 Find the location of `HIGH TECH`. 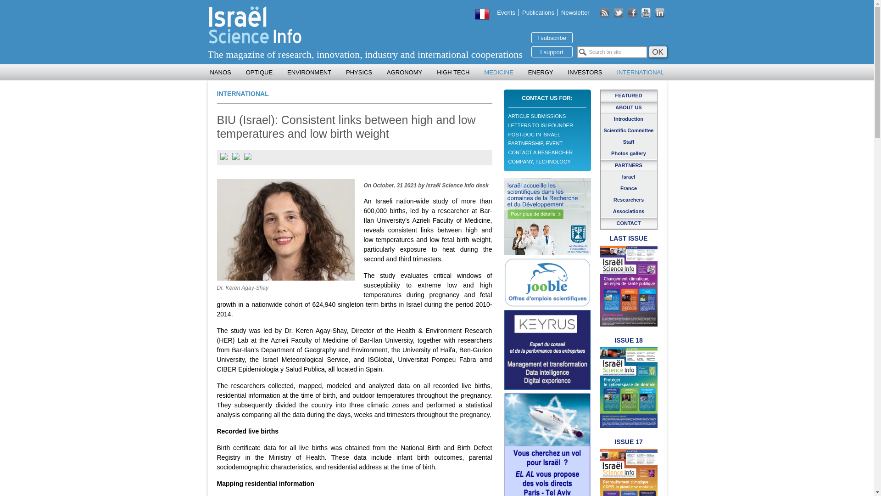

HIGH TECH is located at coordinates (453, 72).